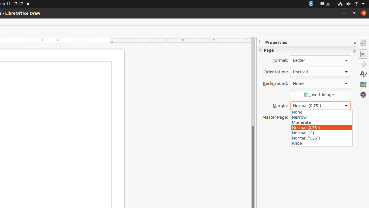 Image resolution: width=369 pixels, height=208 pixels. I want to click on Normal (1″), so click(322, 133).